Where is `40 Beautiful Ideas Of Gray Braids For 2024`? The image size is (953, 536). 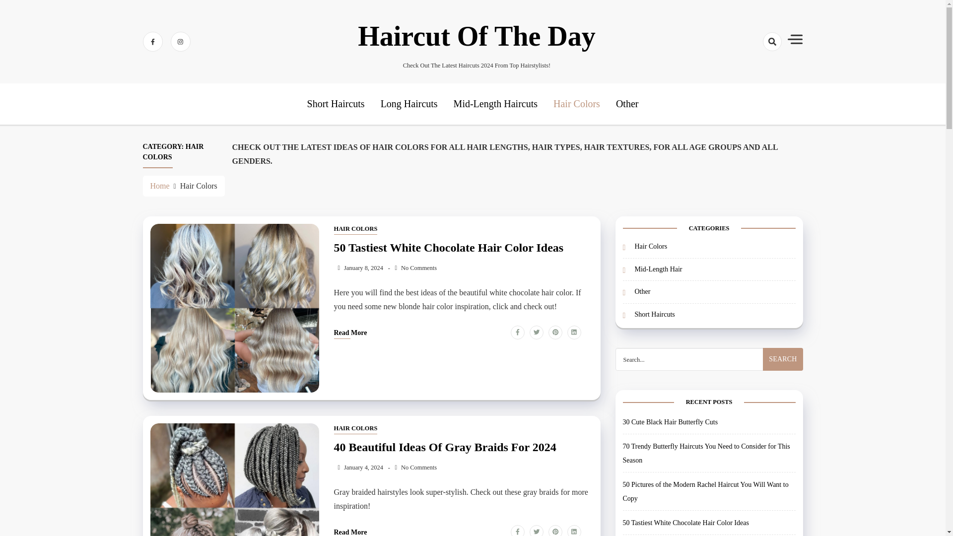
40 Beautiful Ideas Of Gray Braids For 2024 is located at coordinates (463, 448).